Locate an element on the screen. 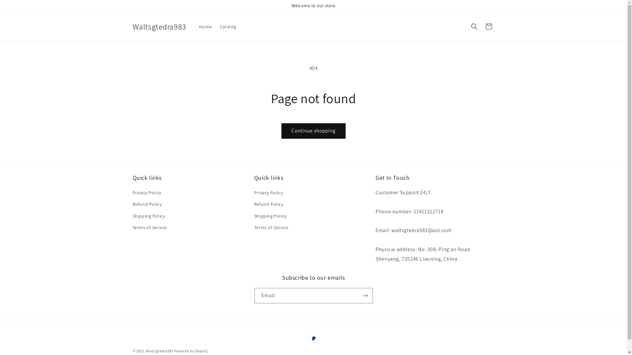 The width and height of the screenshot is (632, 355). Privacy Policy is located at coordinates (269, 194).